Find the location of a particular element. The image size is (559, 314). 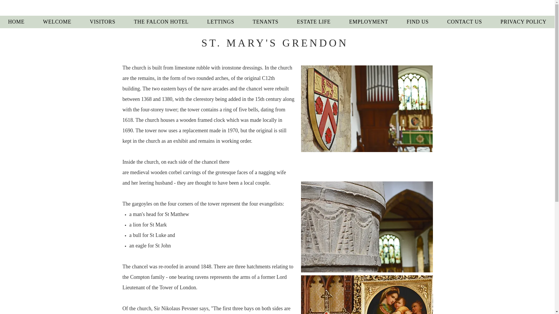

VISITORS is located at coordinates (102, 22).